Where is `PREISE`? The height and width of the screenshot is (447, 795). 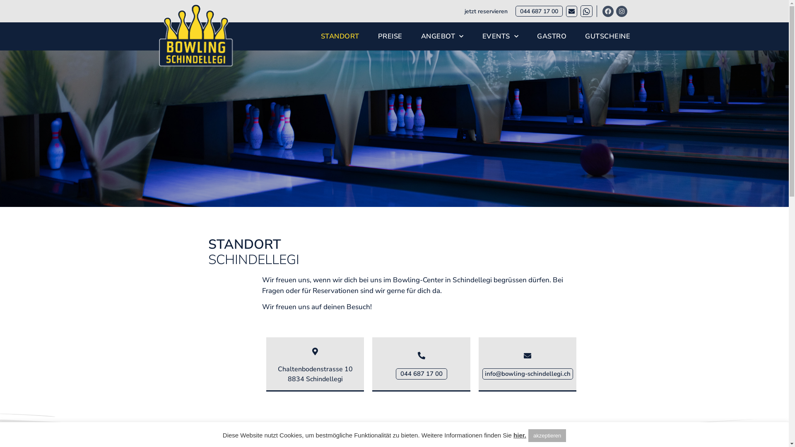
PREISE is located at coordinates (390, 36).